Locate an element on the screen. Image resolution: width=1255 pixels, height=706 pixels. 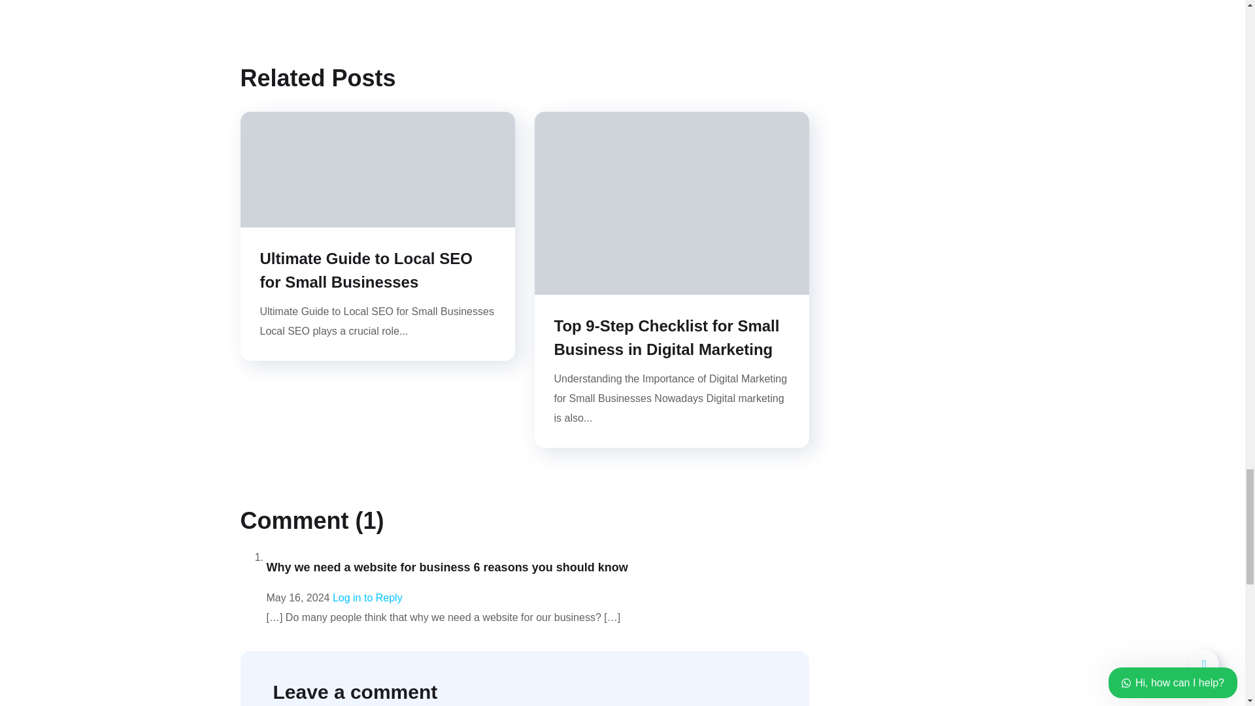
Ultimate Guide to Local SEO for Small Businesses 9 is located at coordinates (378, 169).